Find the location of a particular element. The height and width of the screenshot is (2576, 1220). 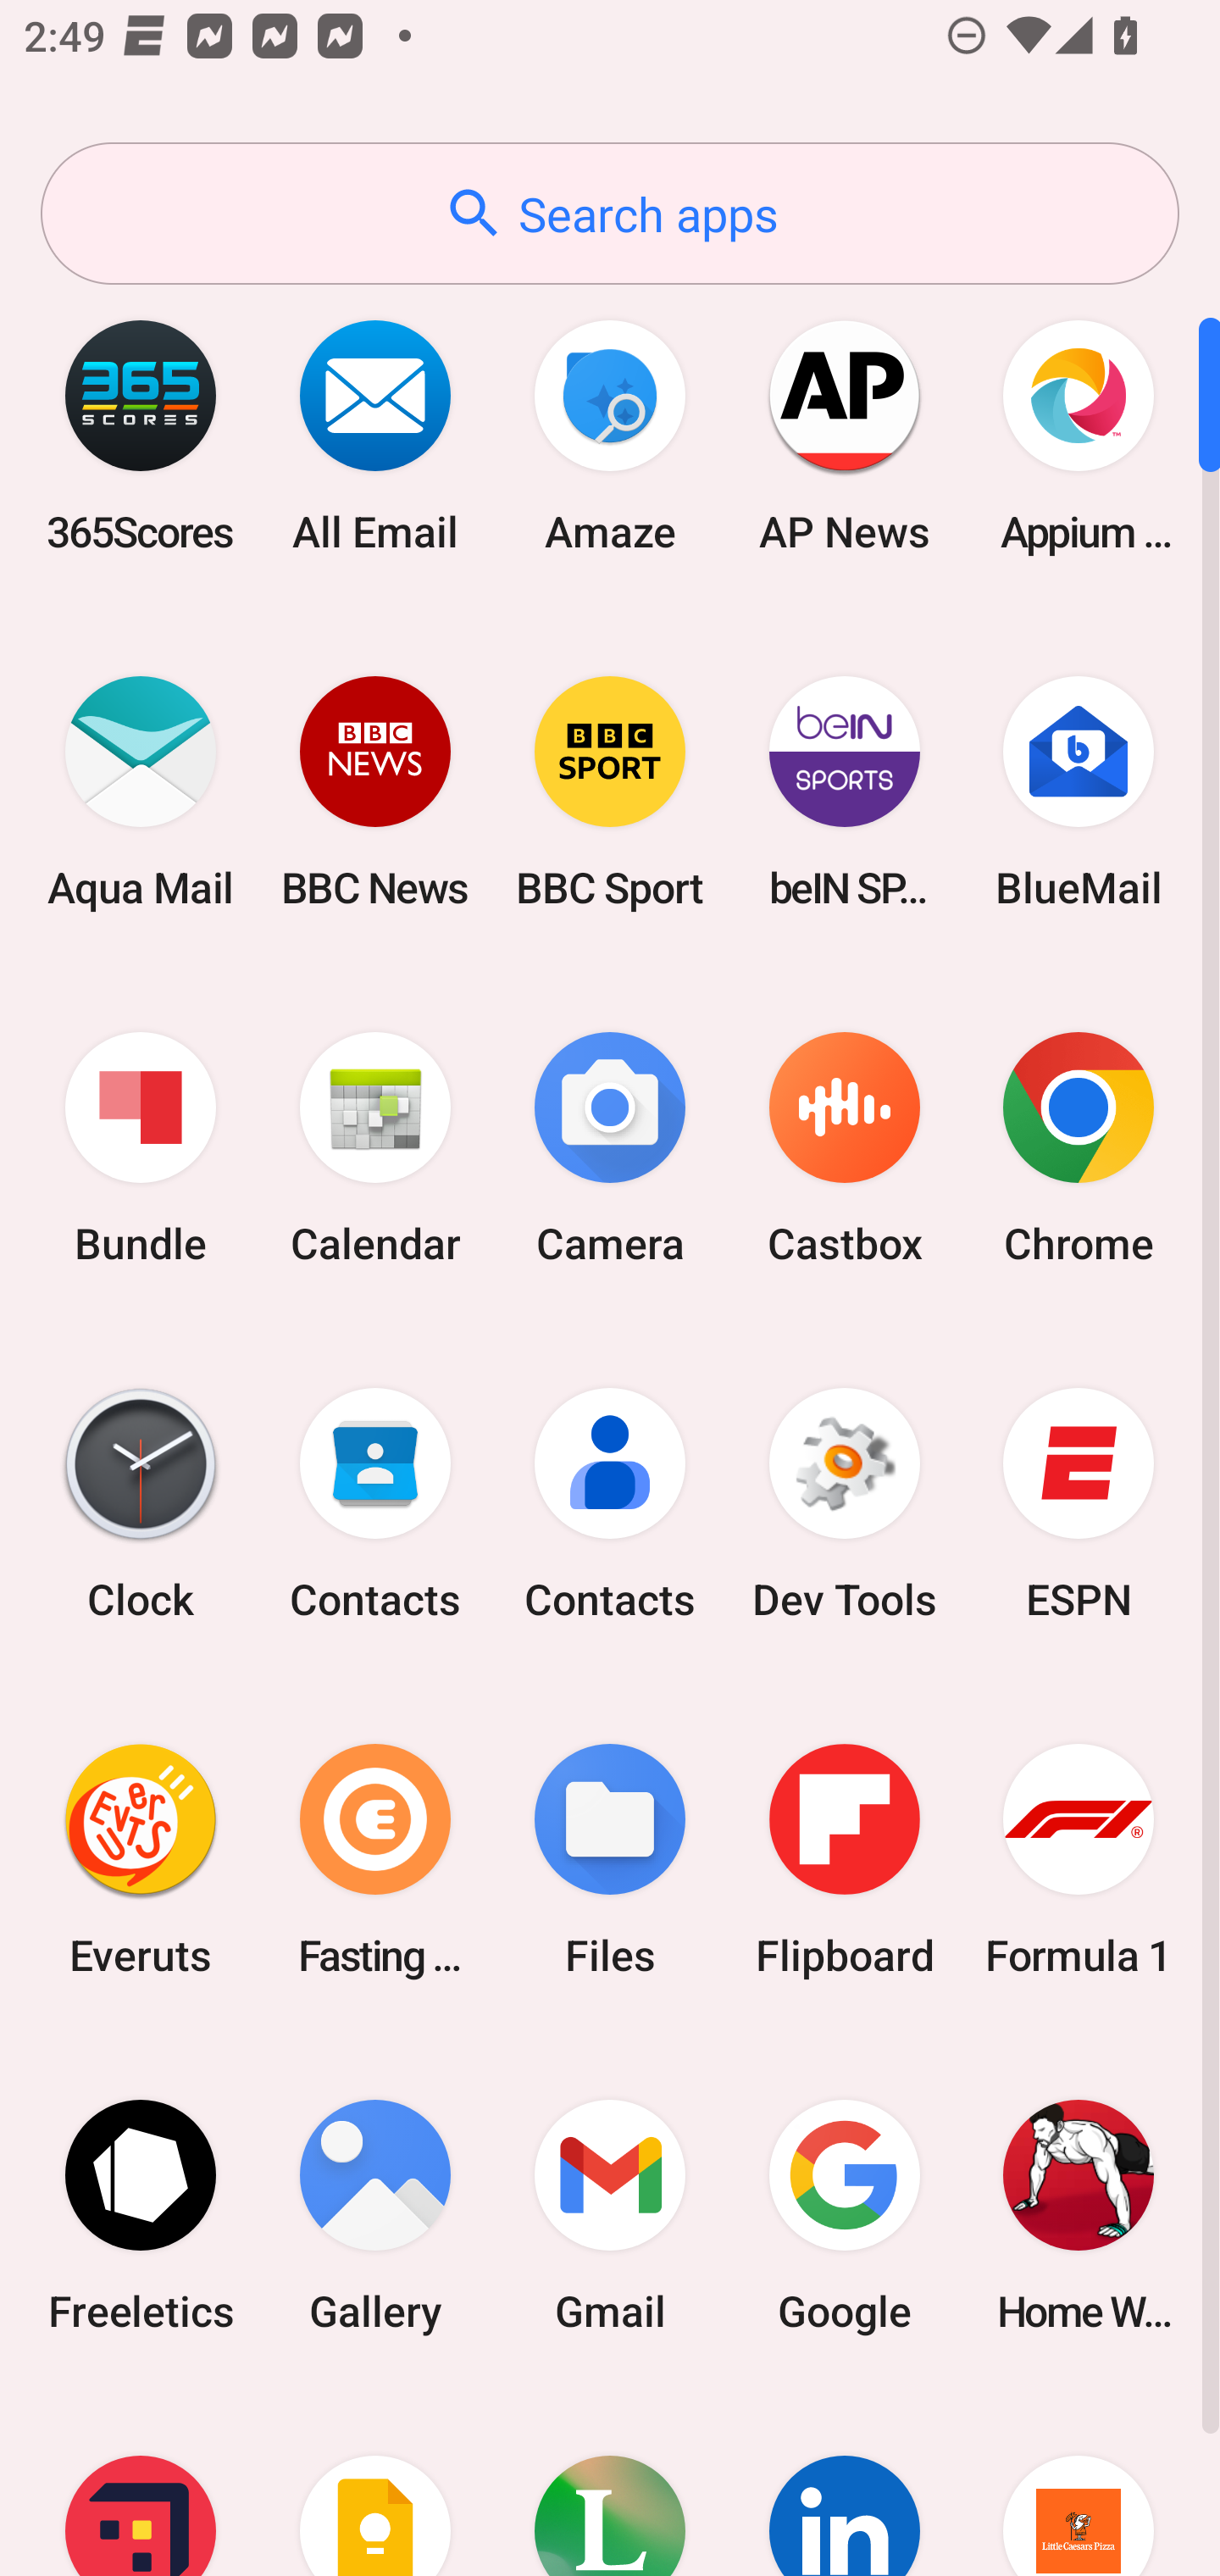

Files is located at coordinates (610, 1859).